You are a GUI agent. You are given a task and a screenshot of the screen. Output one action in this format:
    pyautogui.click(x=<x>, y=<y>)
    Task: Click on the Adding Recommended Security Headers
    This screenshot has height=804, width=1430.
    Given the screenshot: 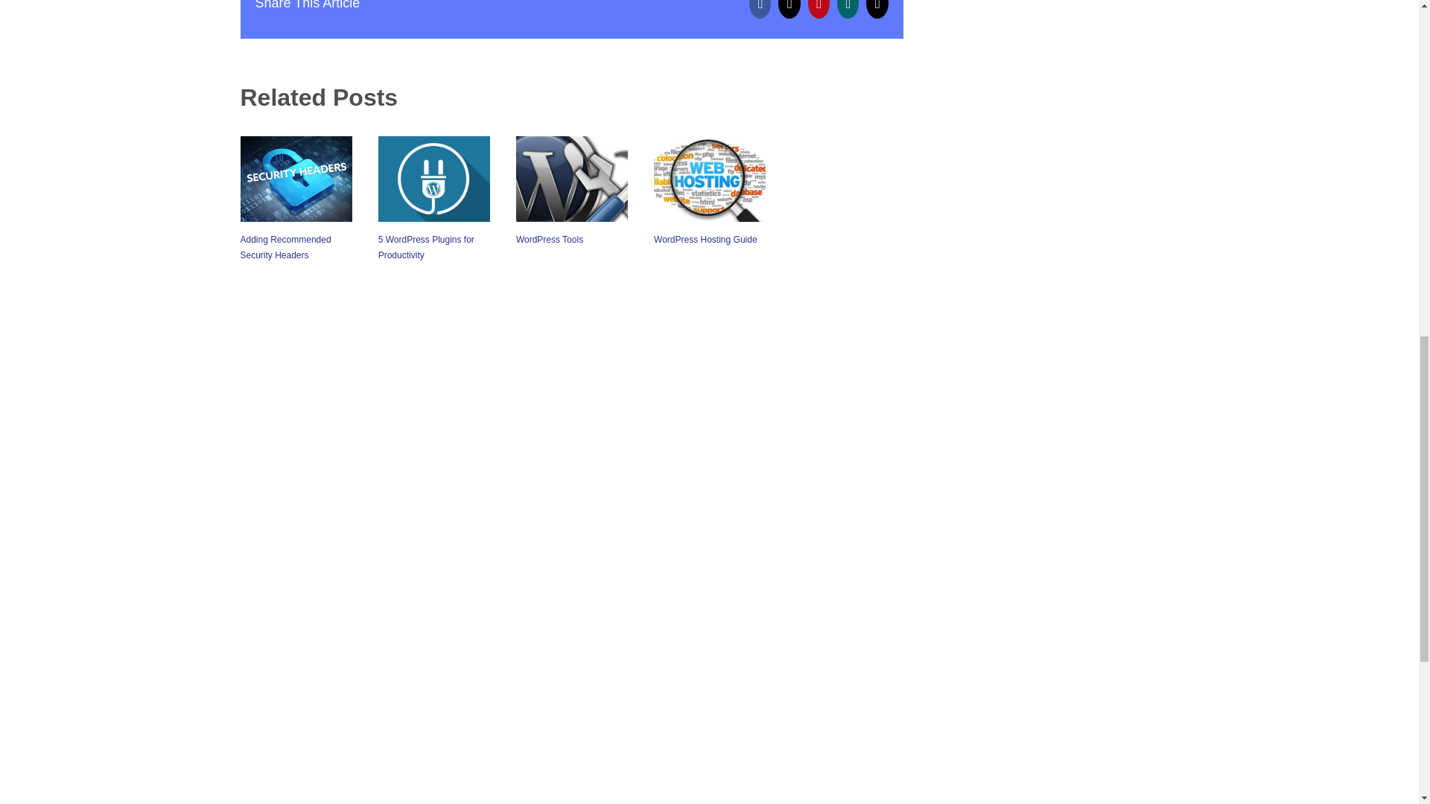 What is the action you would take?
    pyautogui.click(x=285, y=247)
    